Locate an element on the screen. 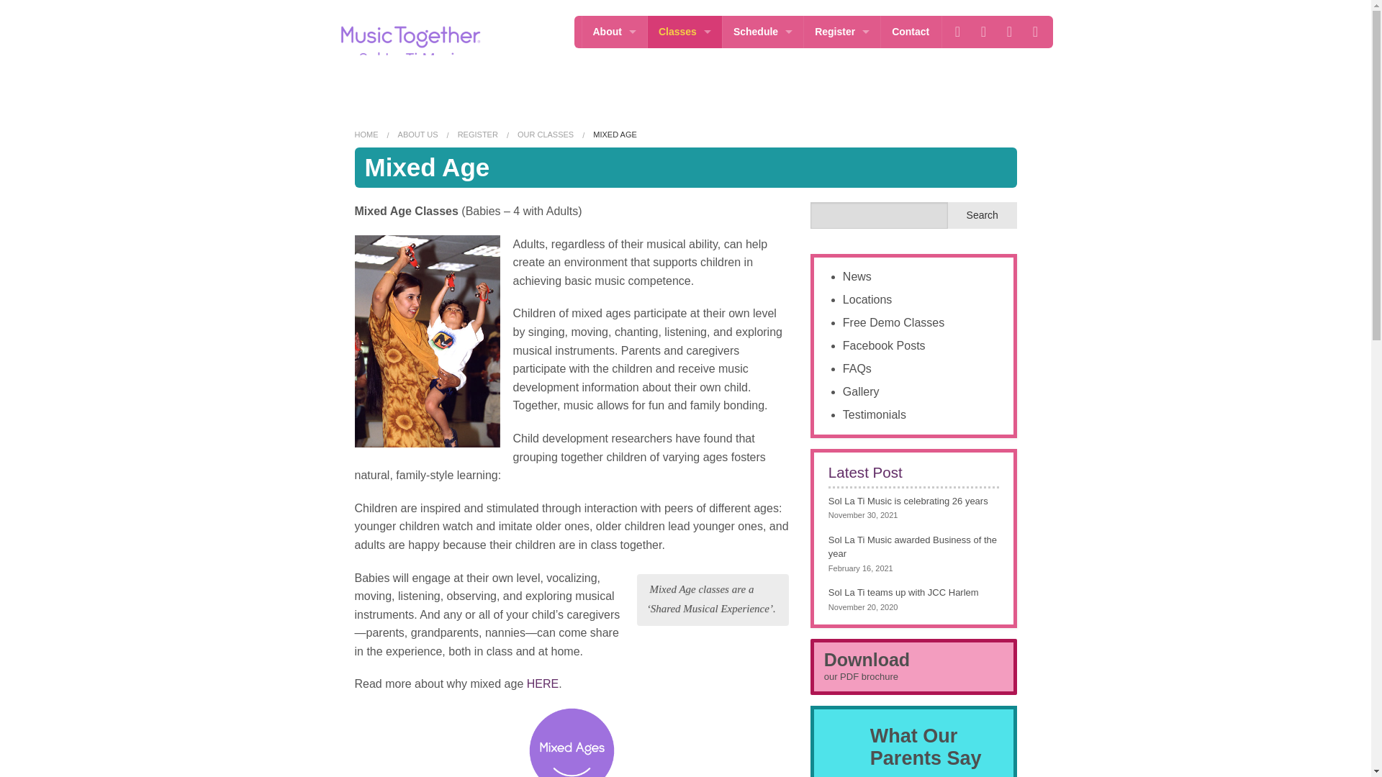 Image resolution: width=1382 pixels, height=777 pixels. OUR CLASSES is located at coordinates (545, 135).